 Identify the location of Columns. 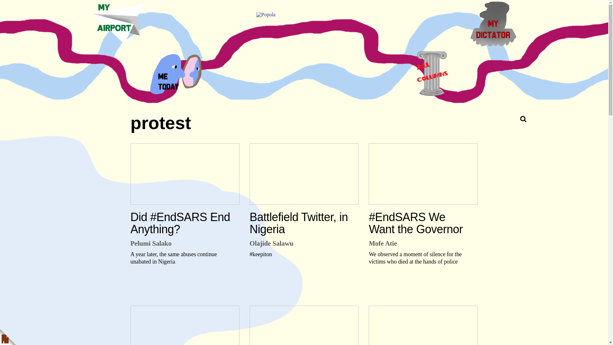
(432, 73).